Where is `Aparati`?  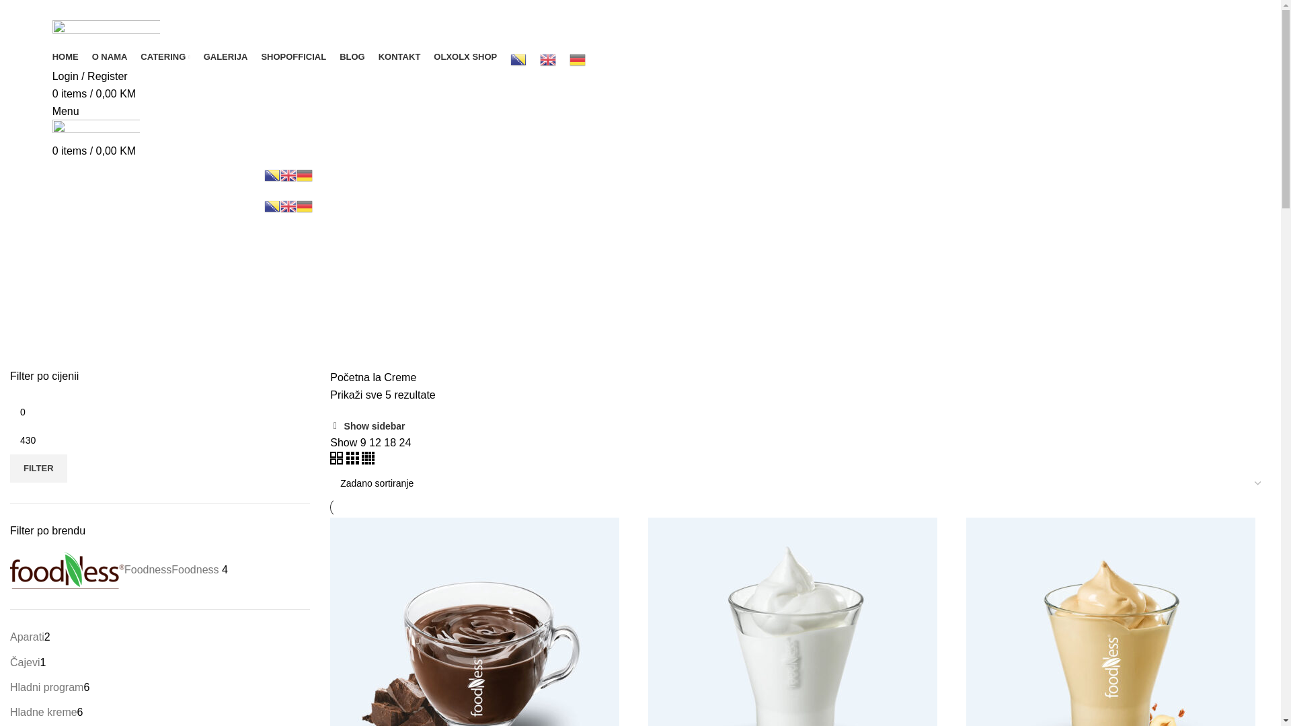 Aparati is located at coordinates (27, 637).